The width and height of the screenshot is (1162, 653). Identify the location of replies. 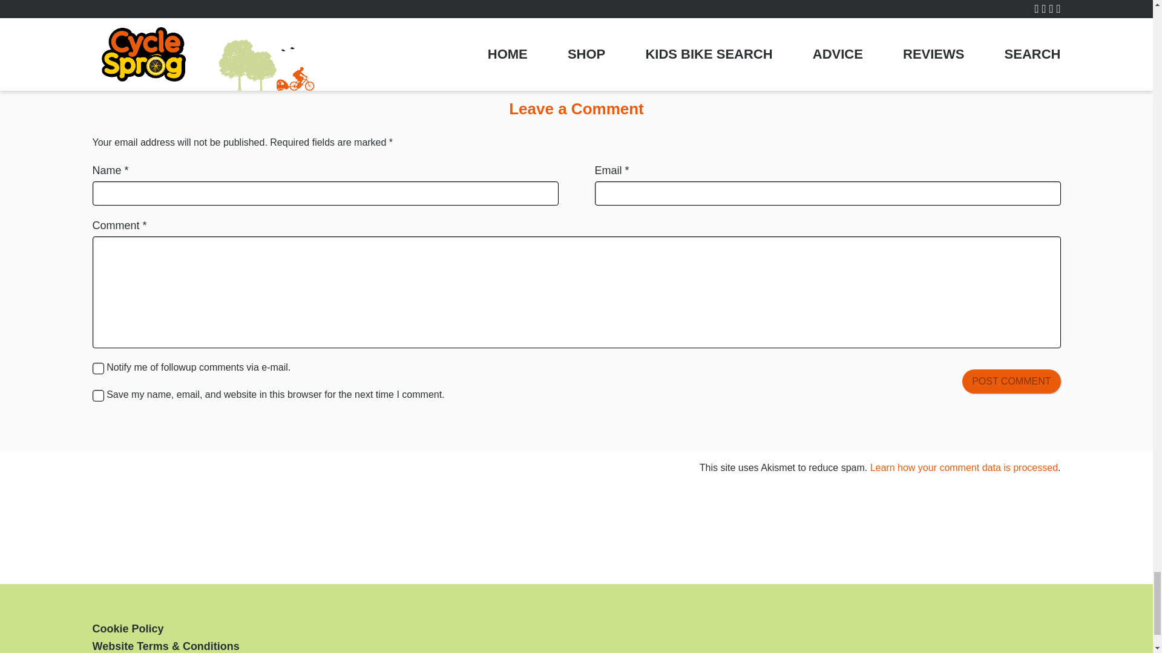
(97, 368).